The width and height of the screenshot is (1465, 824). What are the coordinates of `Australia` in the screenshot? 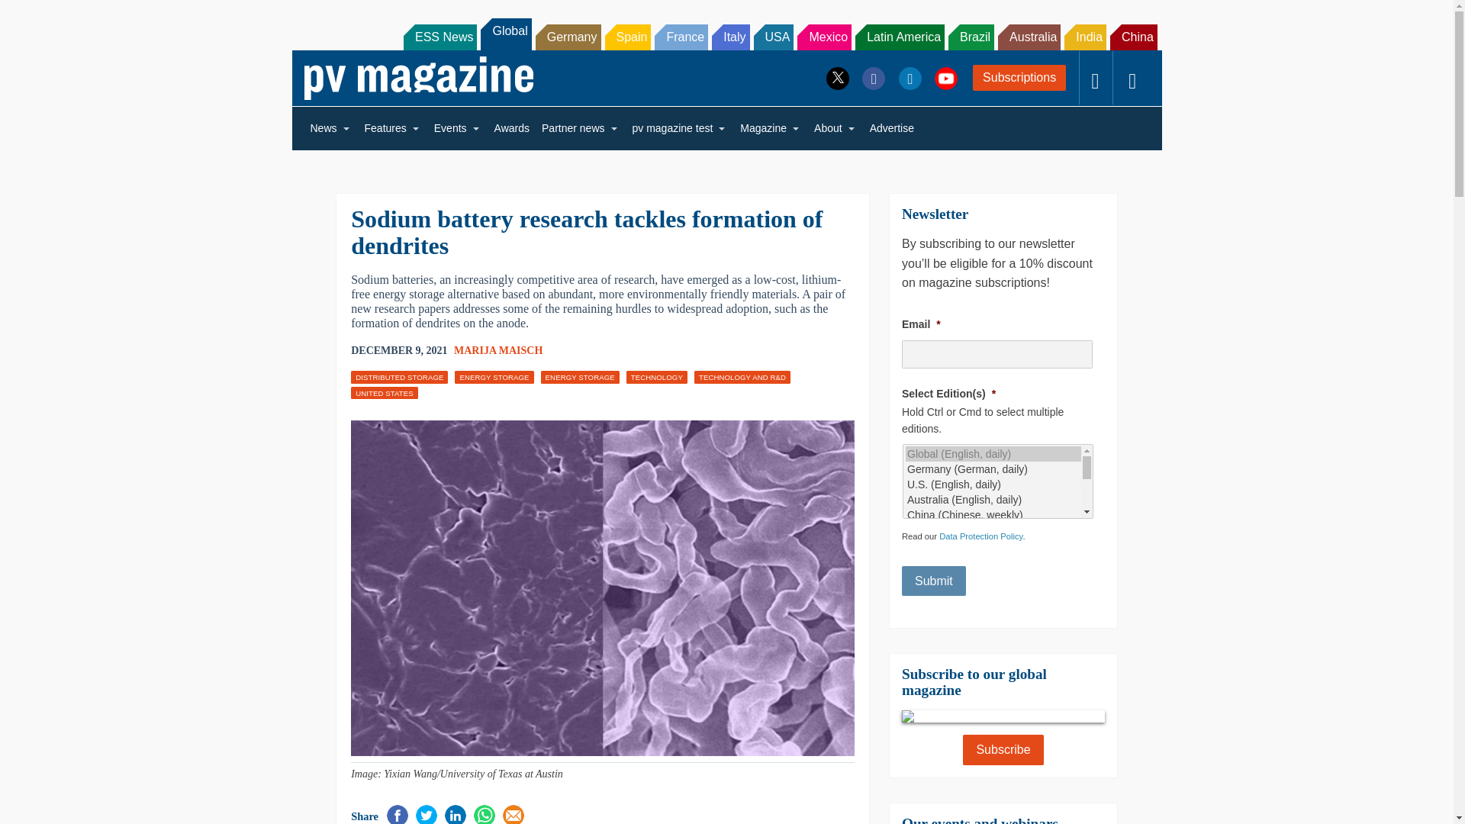 It's located at (1029, 37).